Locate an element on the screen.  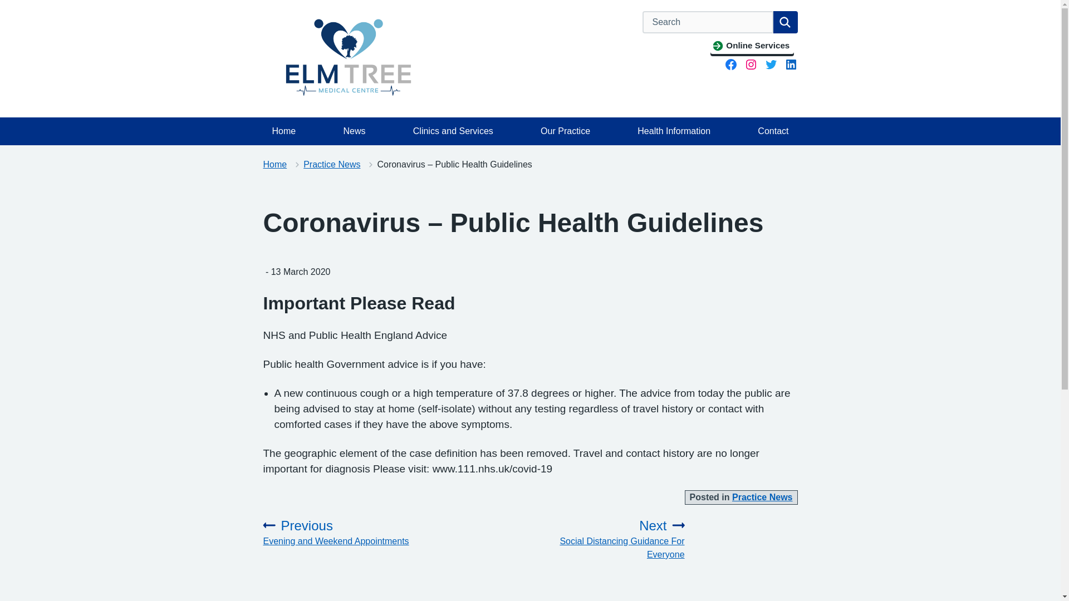
Health Information is located at coordinates (674, 131).